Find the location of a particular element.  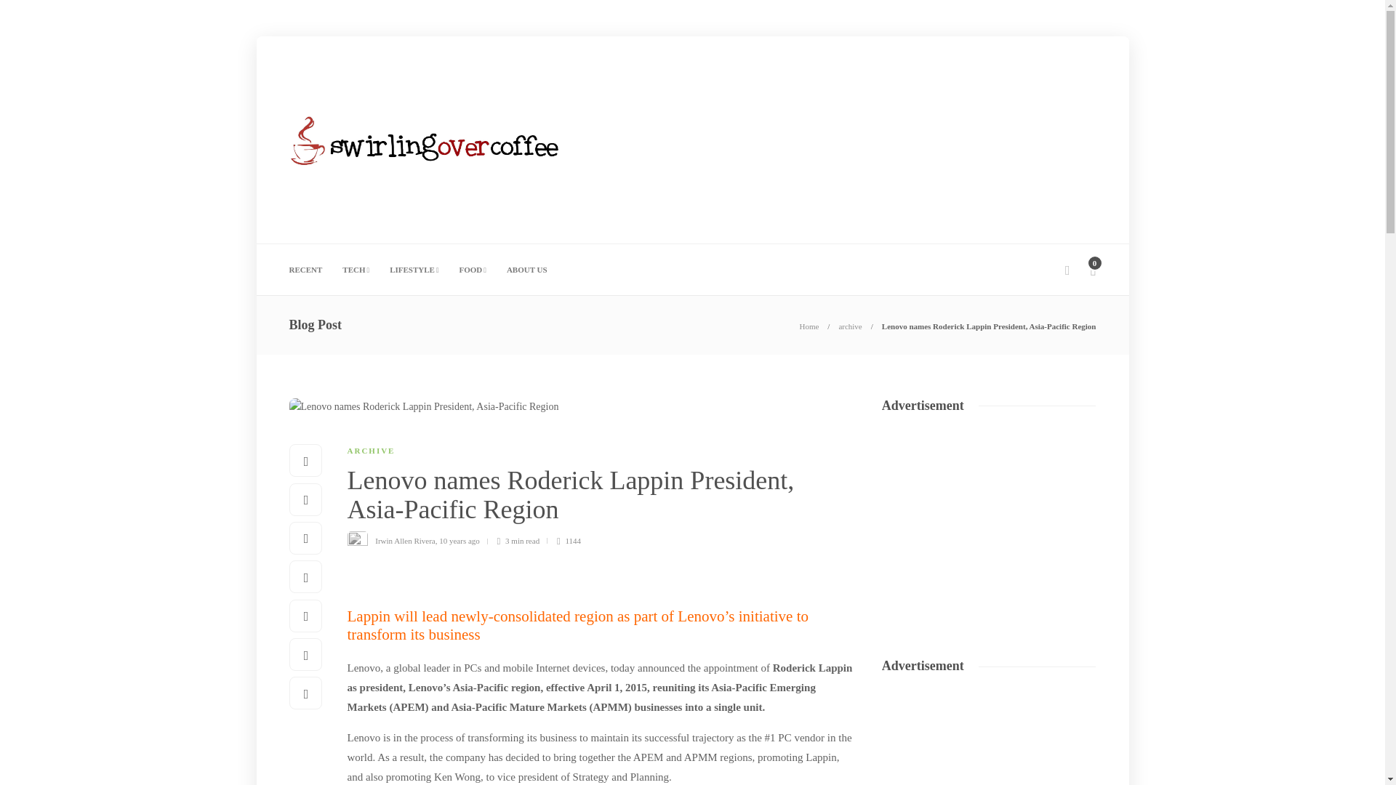

Advertisement is located at coordinates (831, 196).